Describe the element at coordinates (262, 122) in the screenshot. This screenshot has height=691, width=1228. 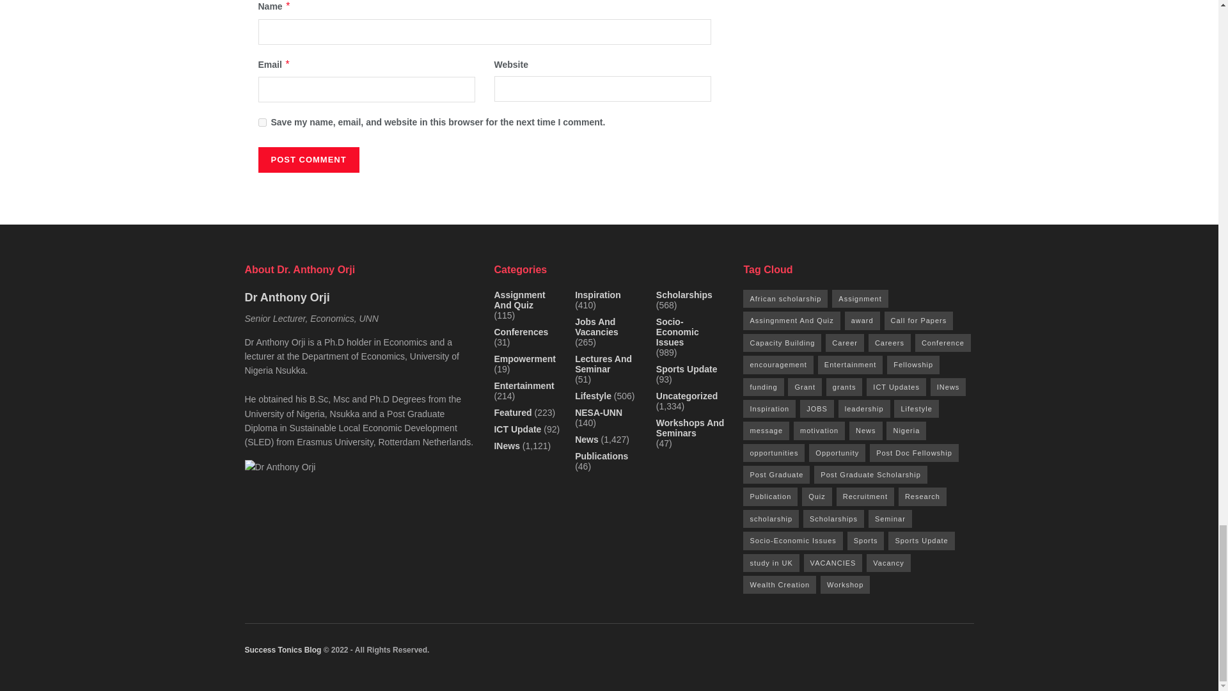
I see `yes` at that location.